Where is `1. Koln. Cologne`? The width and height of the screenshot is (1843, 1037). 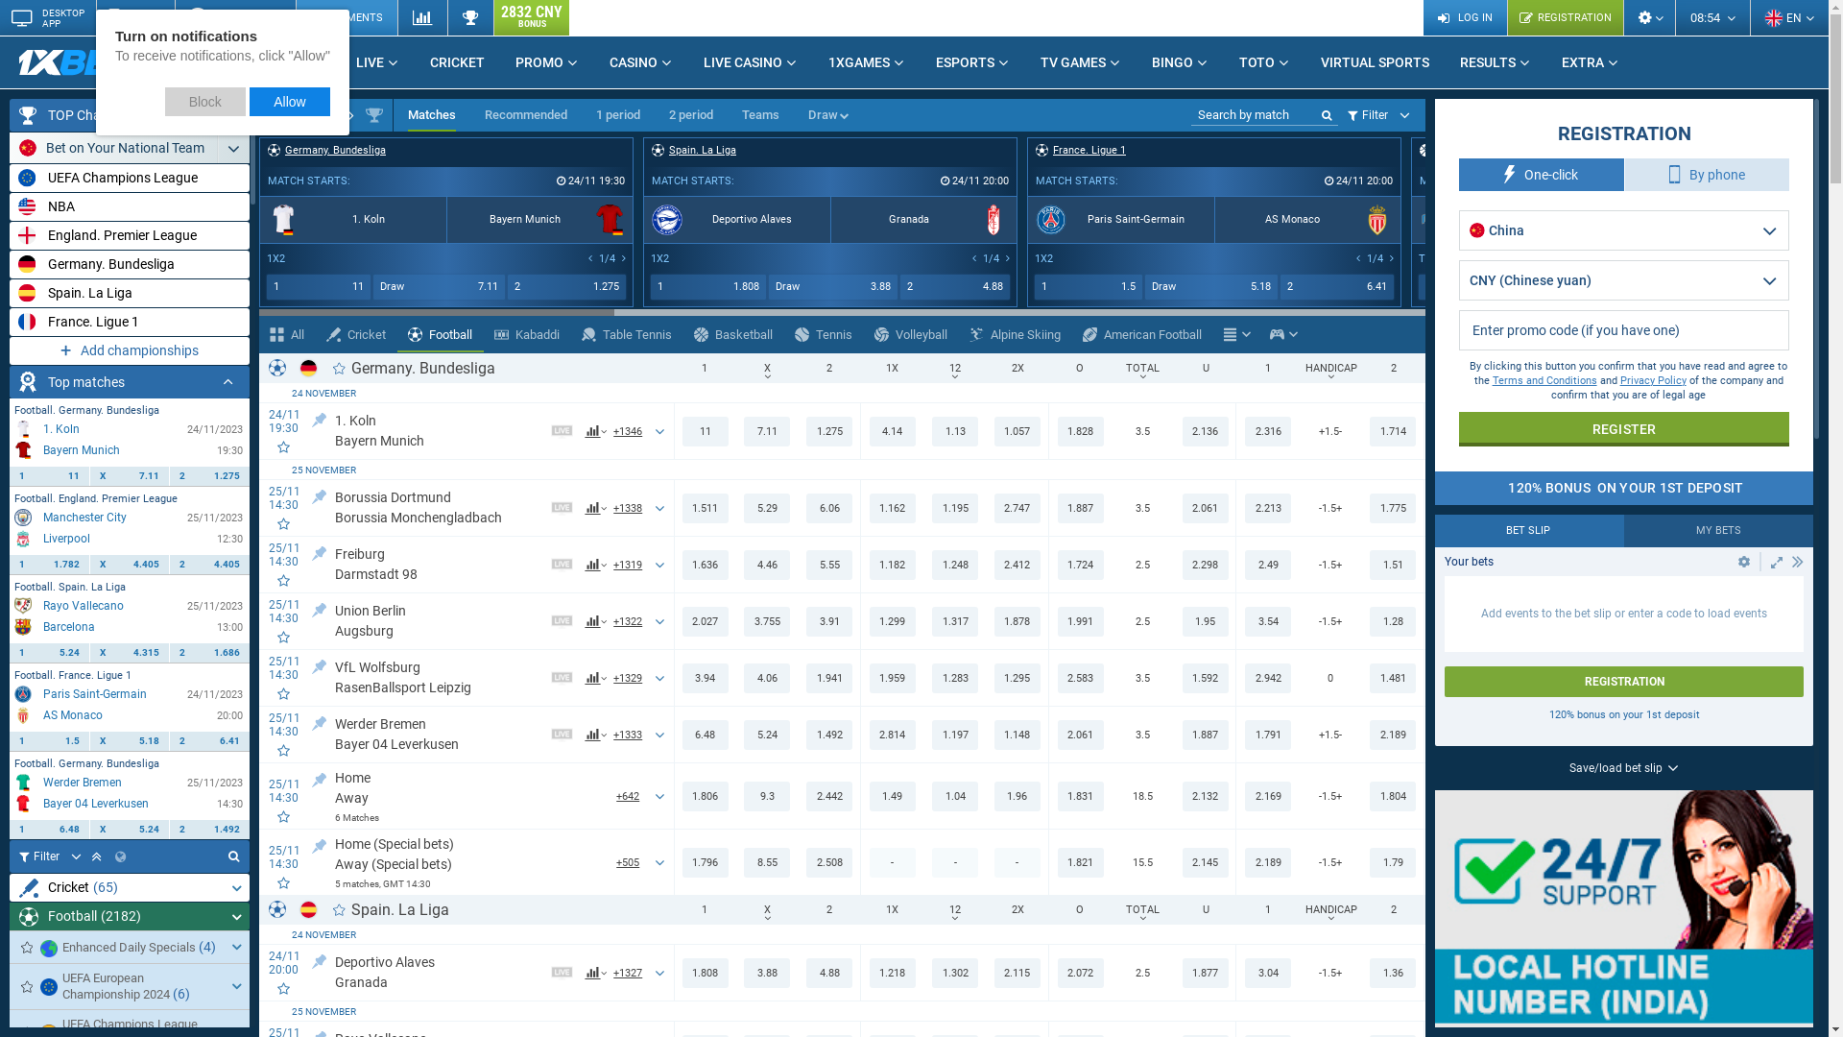
1. Koln. Cologne is located at coordinates (23, 429).